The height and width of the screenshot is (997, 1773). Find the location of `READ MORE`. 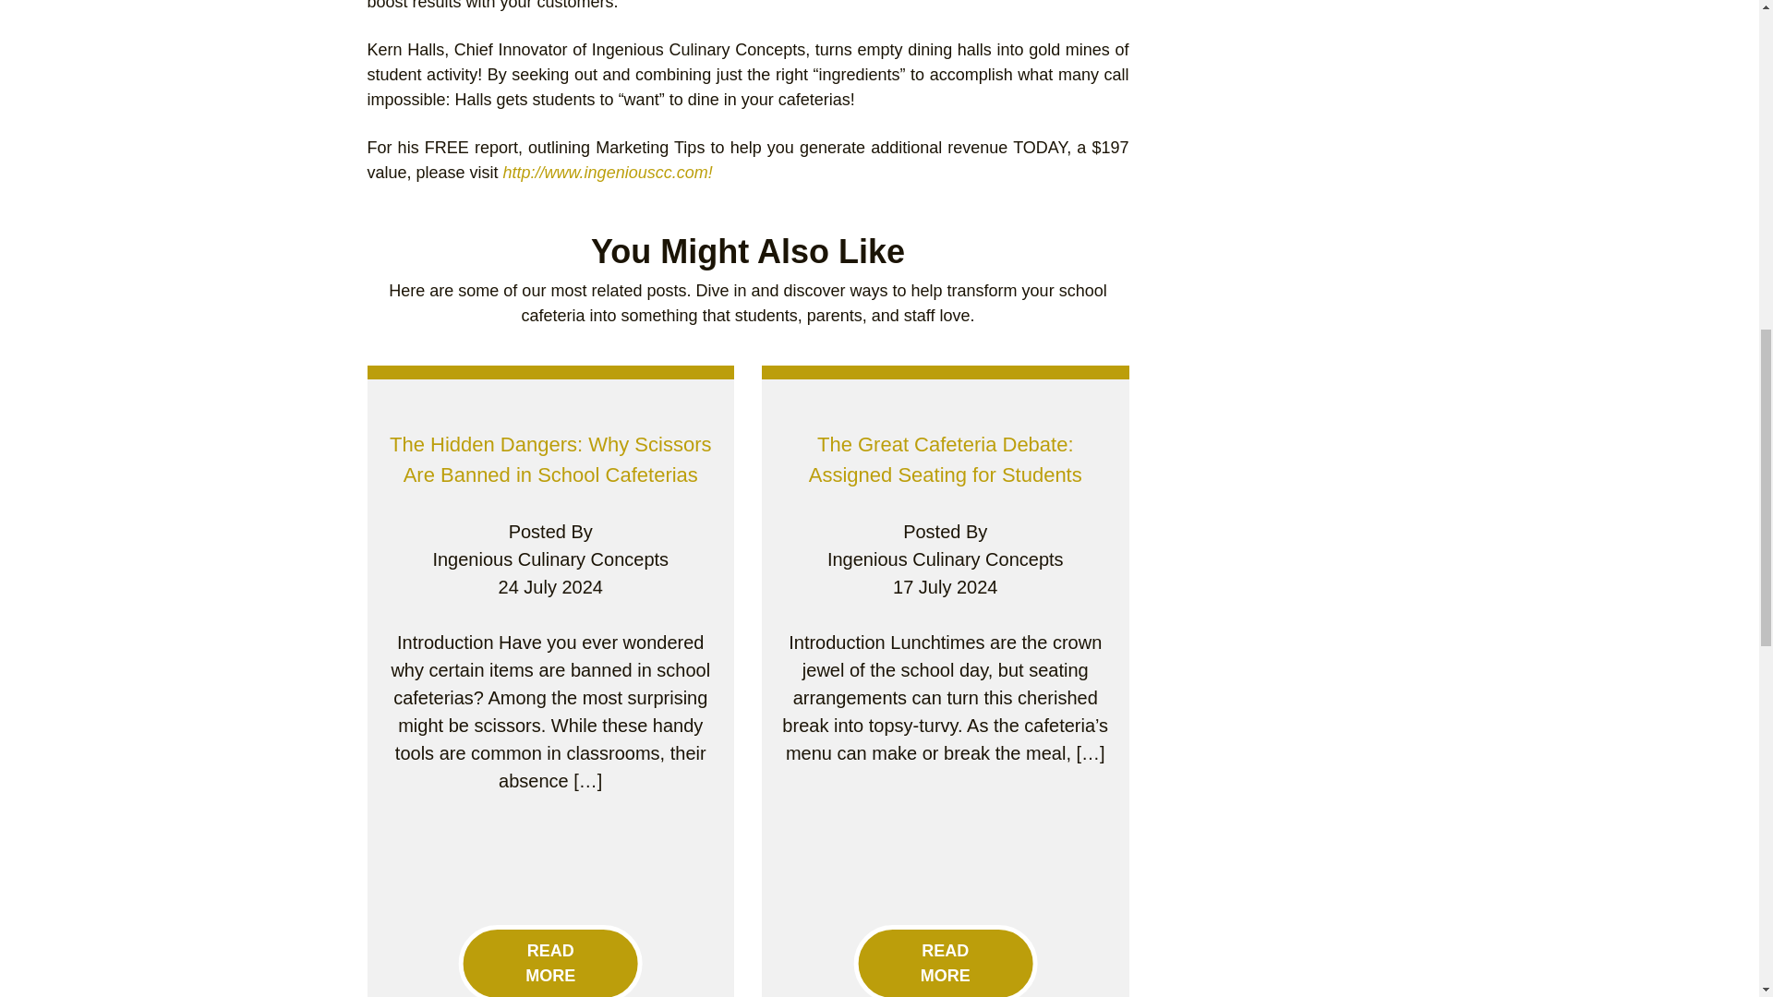

READ MORE is located at coordinates (945, 961).